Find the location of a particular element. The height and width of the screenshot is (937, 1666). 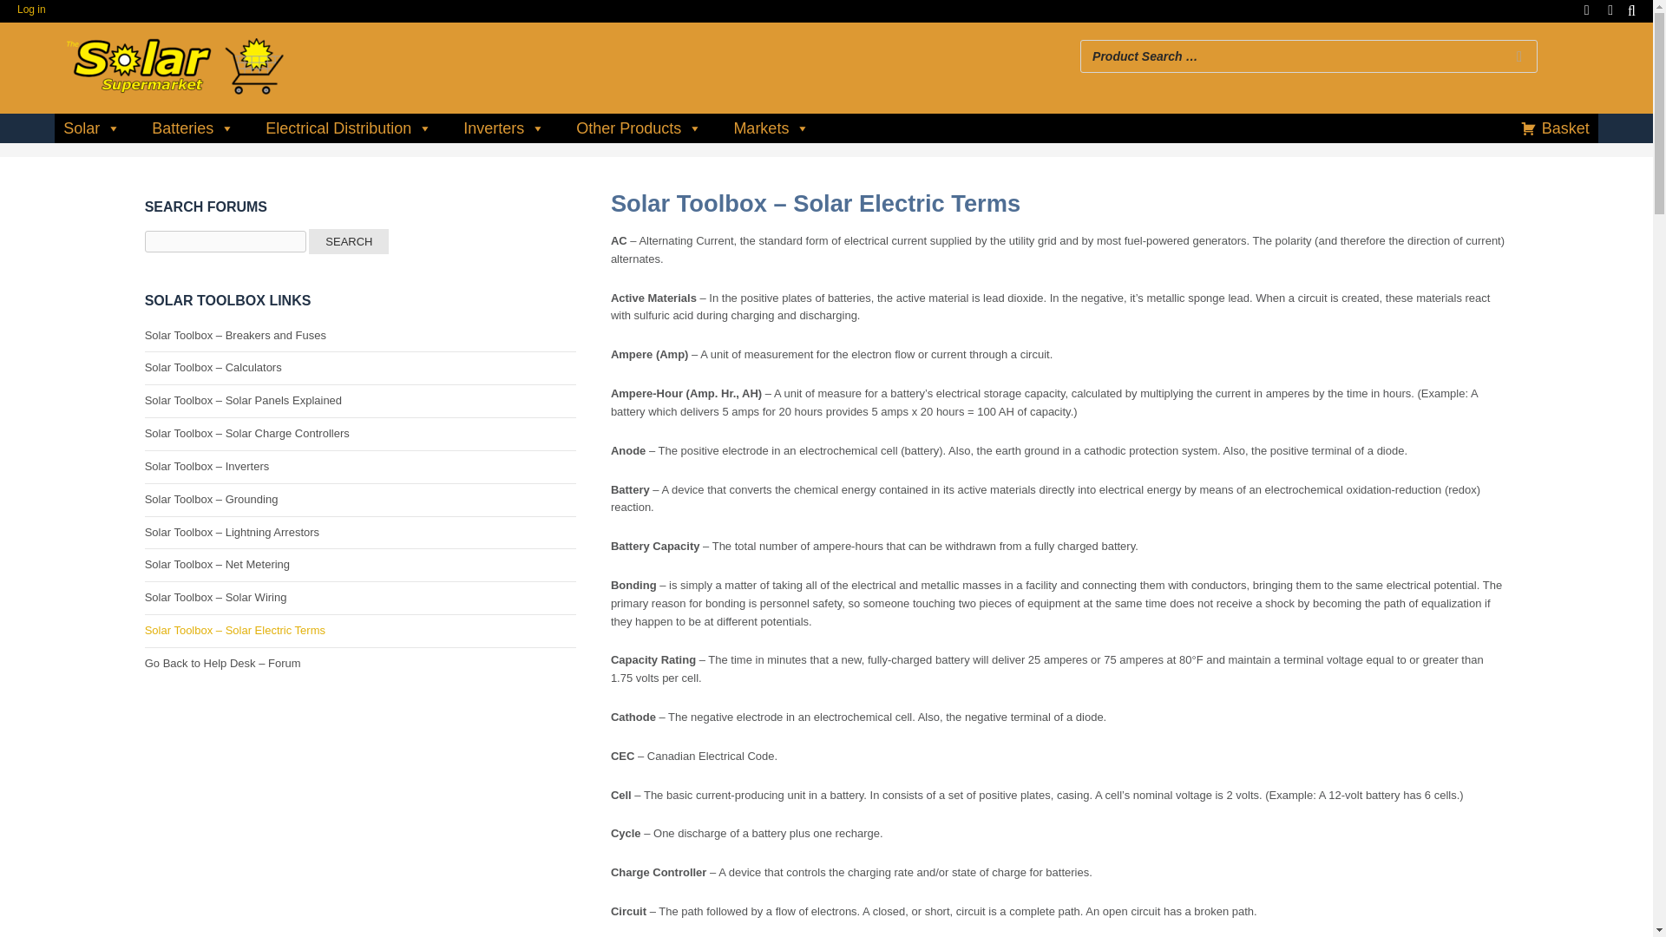

Batteries is located at coordinates (193, 128).